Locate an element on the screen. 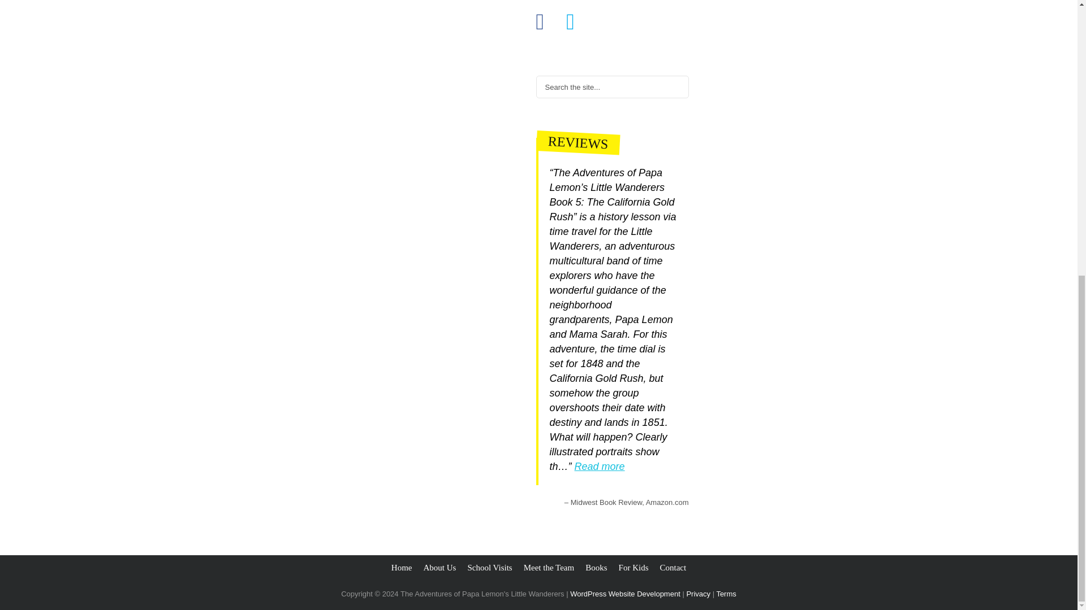 The width and height of the screenshot is (1086, 610). WordPress Website Development is located at coordinates (626, 594).